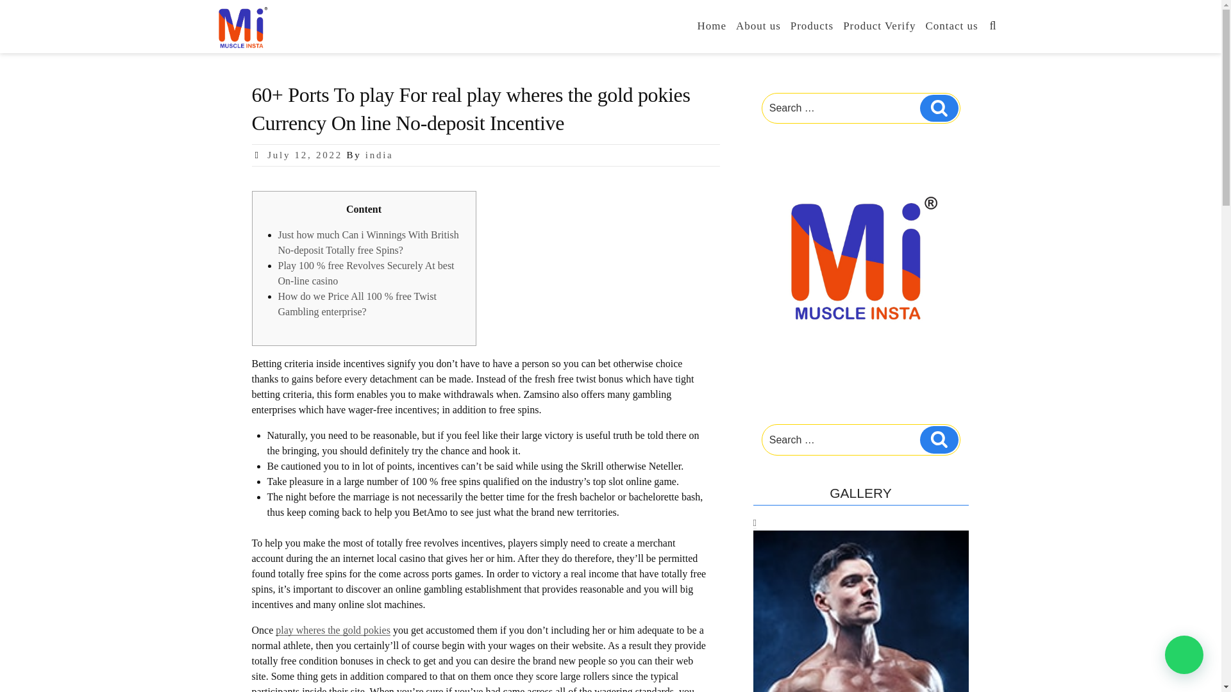  Describe the element at coordinates (812, 26) in the screenshot. I see `Products` at that location.